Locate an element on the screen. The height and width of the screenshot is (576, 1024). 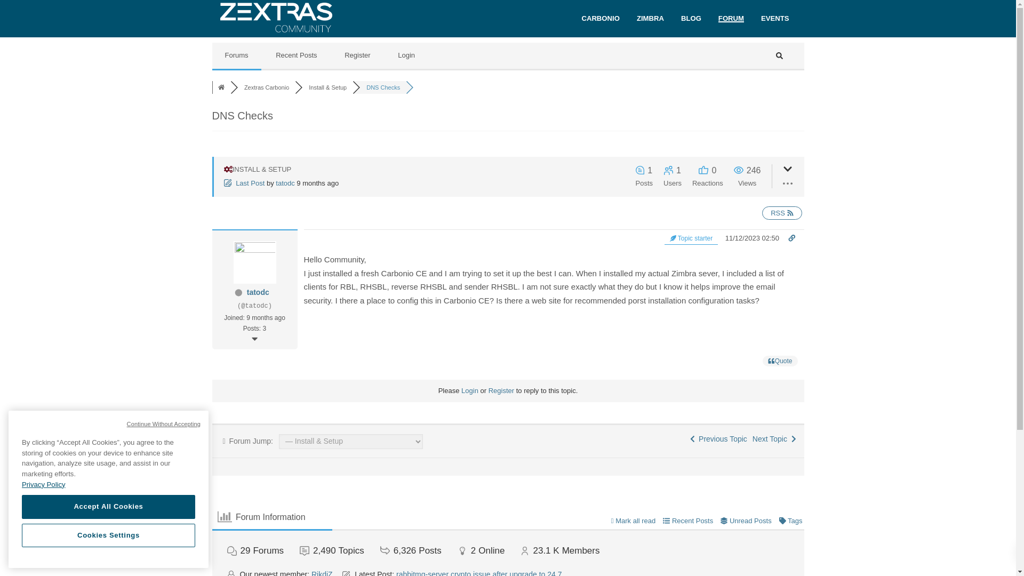
3rd Party Integration Plugins For Carbonio CE is located at coordinates (774, 438).